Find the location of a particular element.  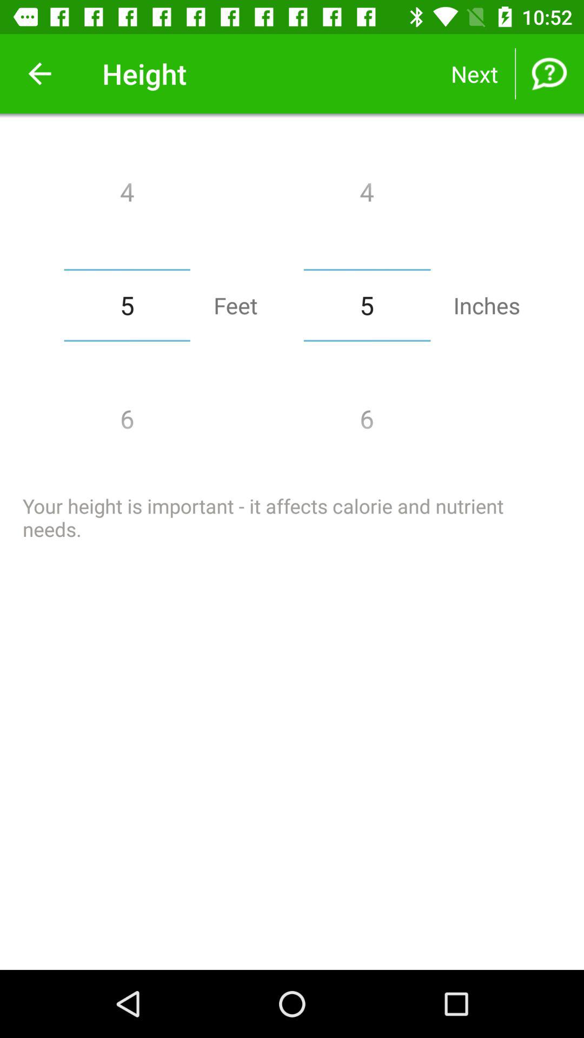

turn off icon next to the height is located at coordinates (39, 74).